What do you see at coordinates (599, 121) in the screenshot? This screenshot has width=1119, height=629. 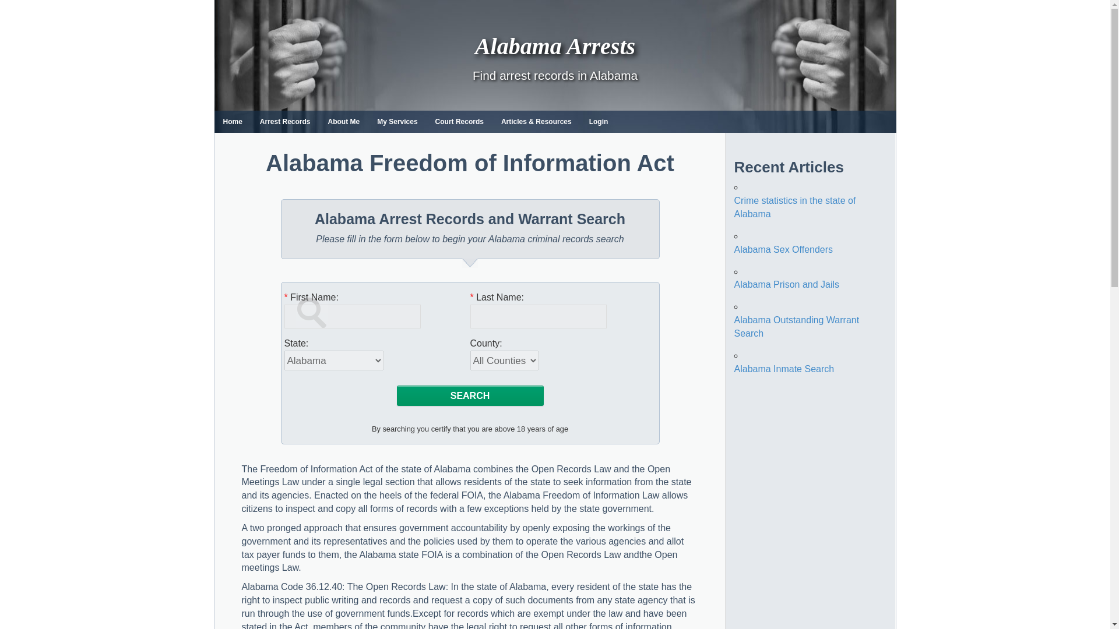 I see `Login` at bounding box center [599, 121].